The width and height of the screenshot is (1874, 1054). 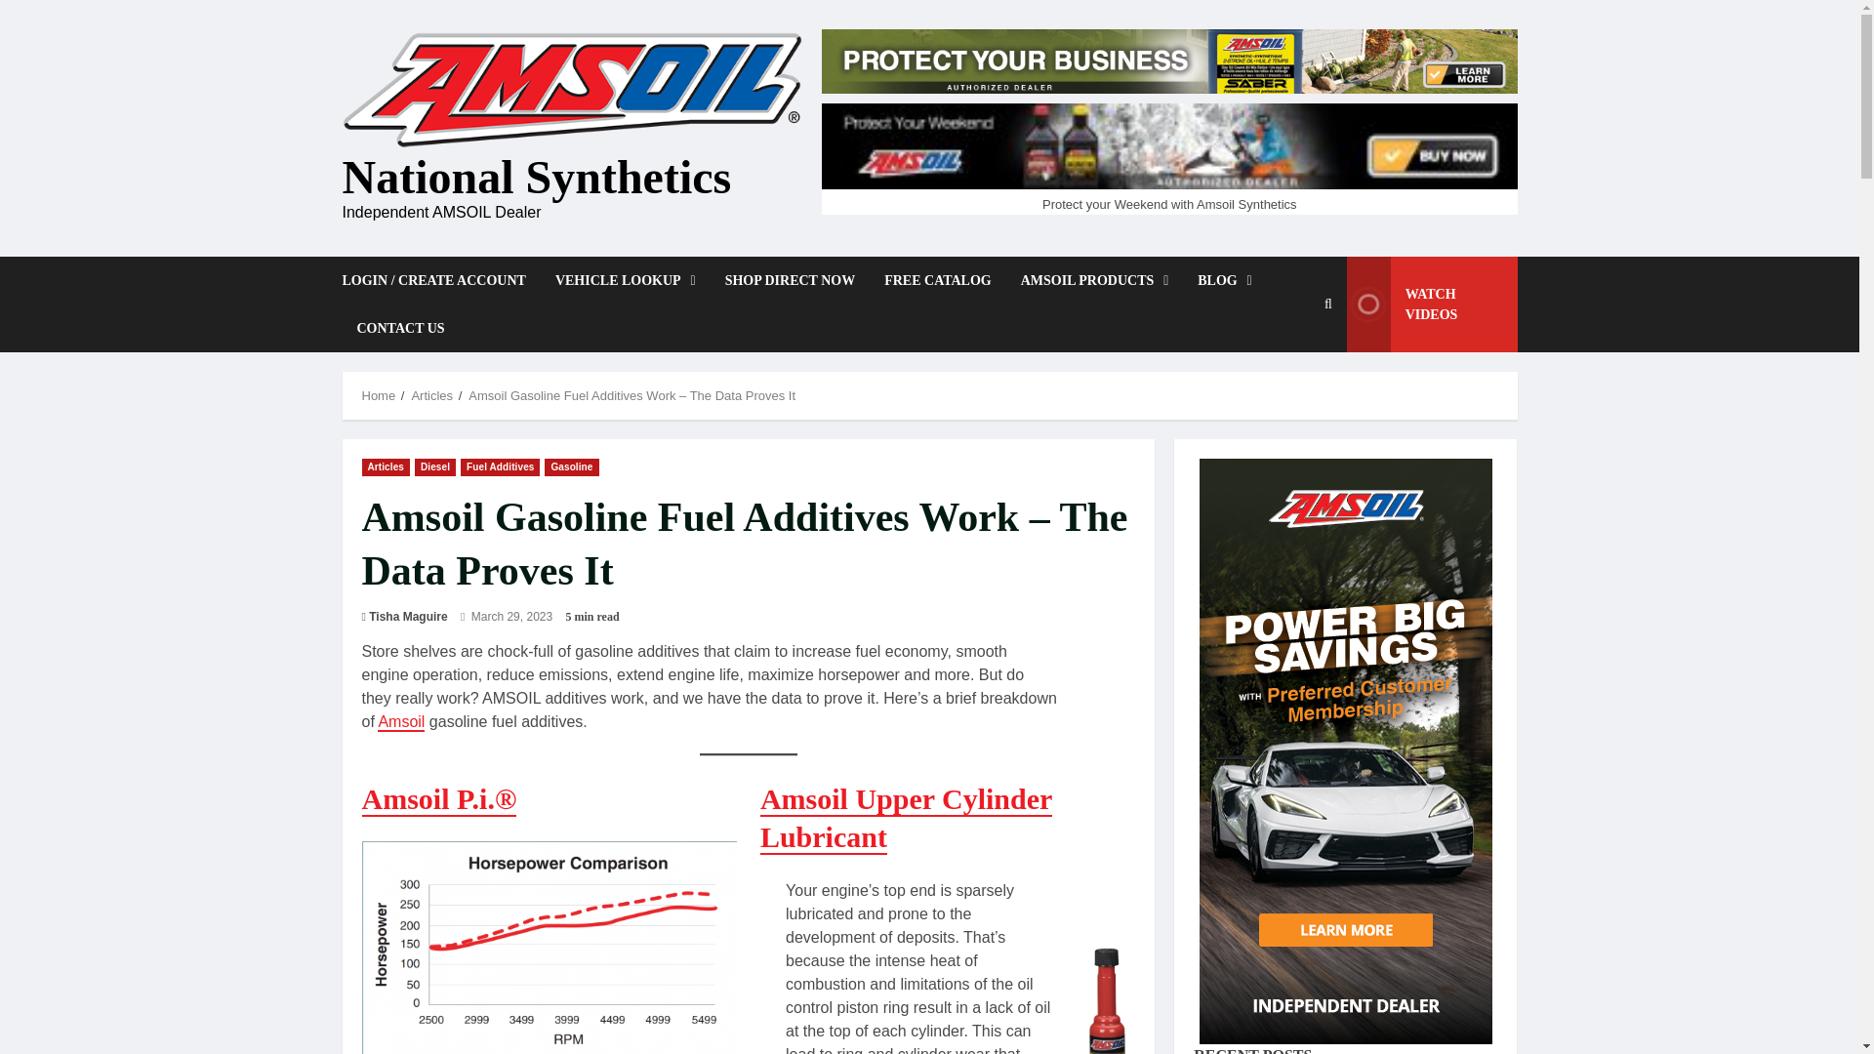 I want to click on BLOG, so click(x=1224, y=281).